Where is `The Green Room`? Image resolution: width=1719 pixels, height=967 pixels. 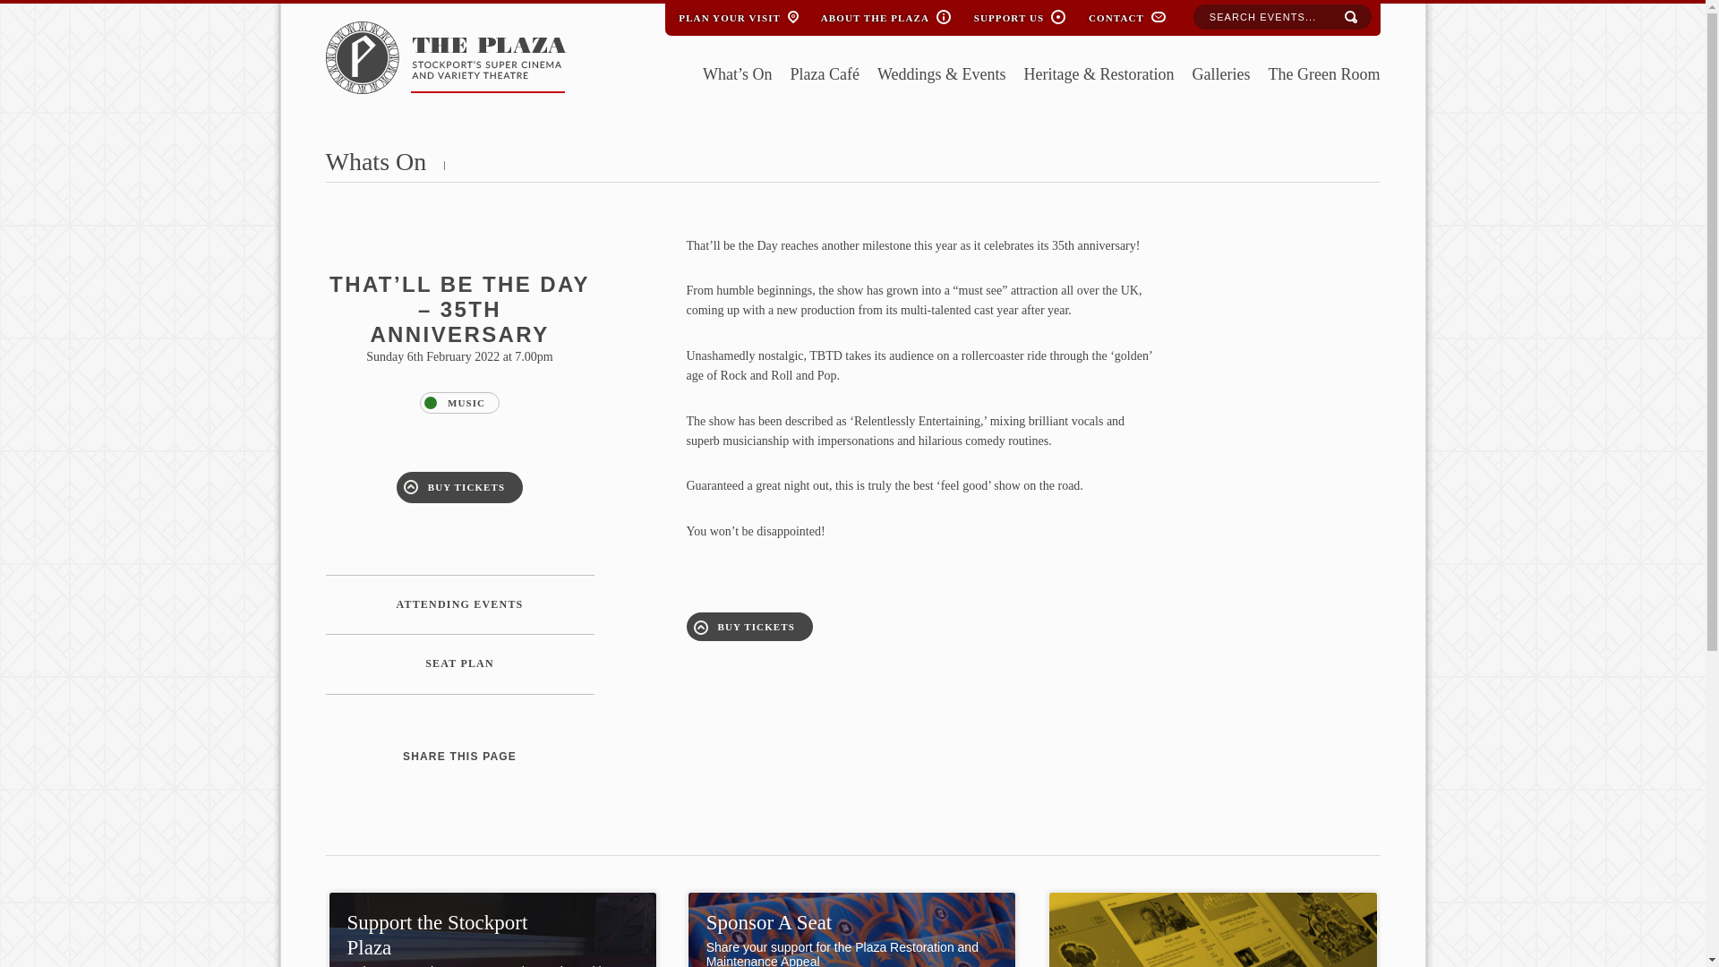
The Green Room is located at coordinates (1323, 75).